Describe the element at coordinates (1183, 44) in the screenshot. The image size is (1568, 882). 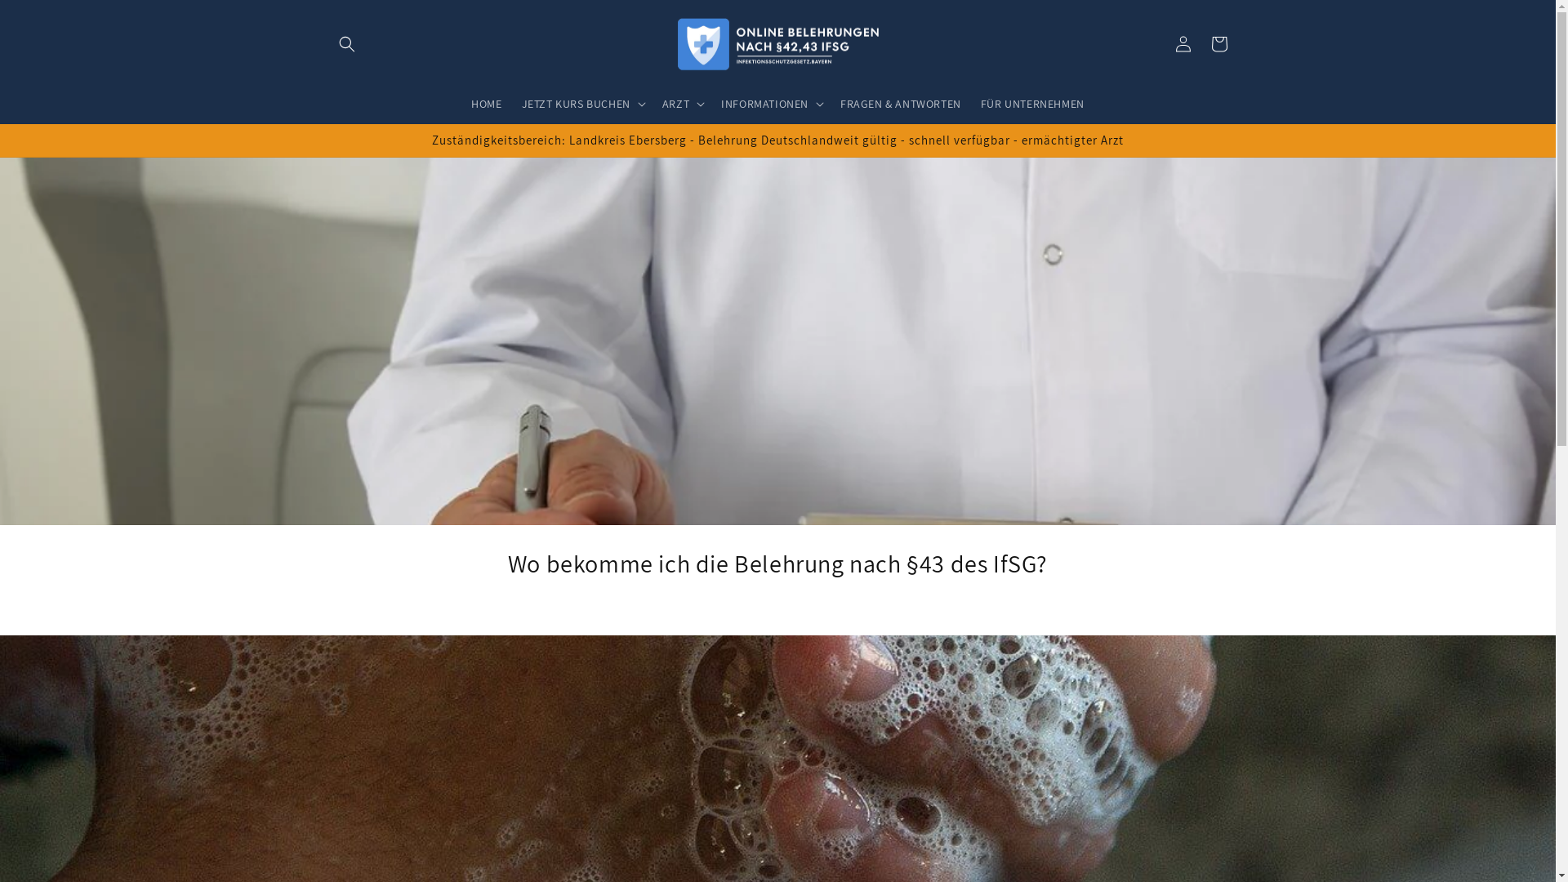
I see `Einloggen` at that location.